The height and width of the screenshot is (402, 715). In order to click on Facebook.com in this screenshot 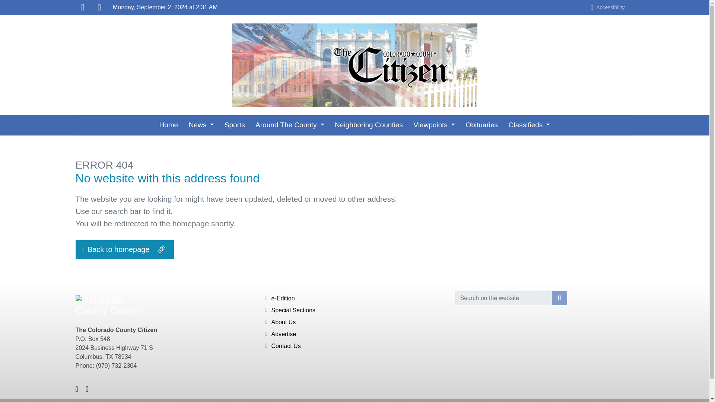, I will do `click(82, 7)`.